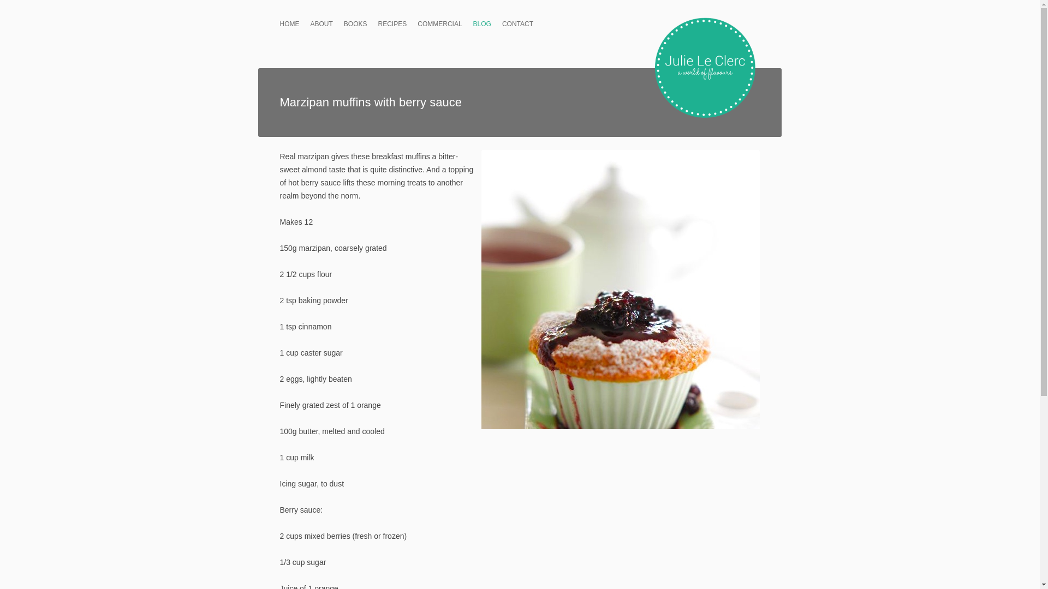  I want to click on BOOKS, so click(355, 21).